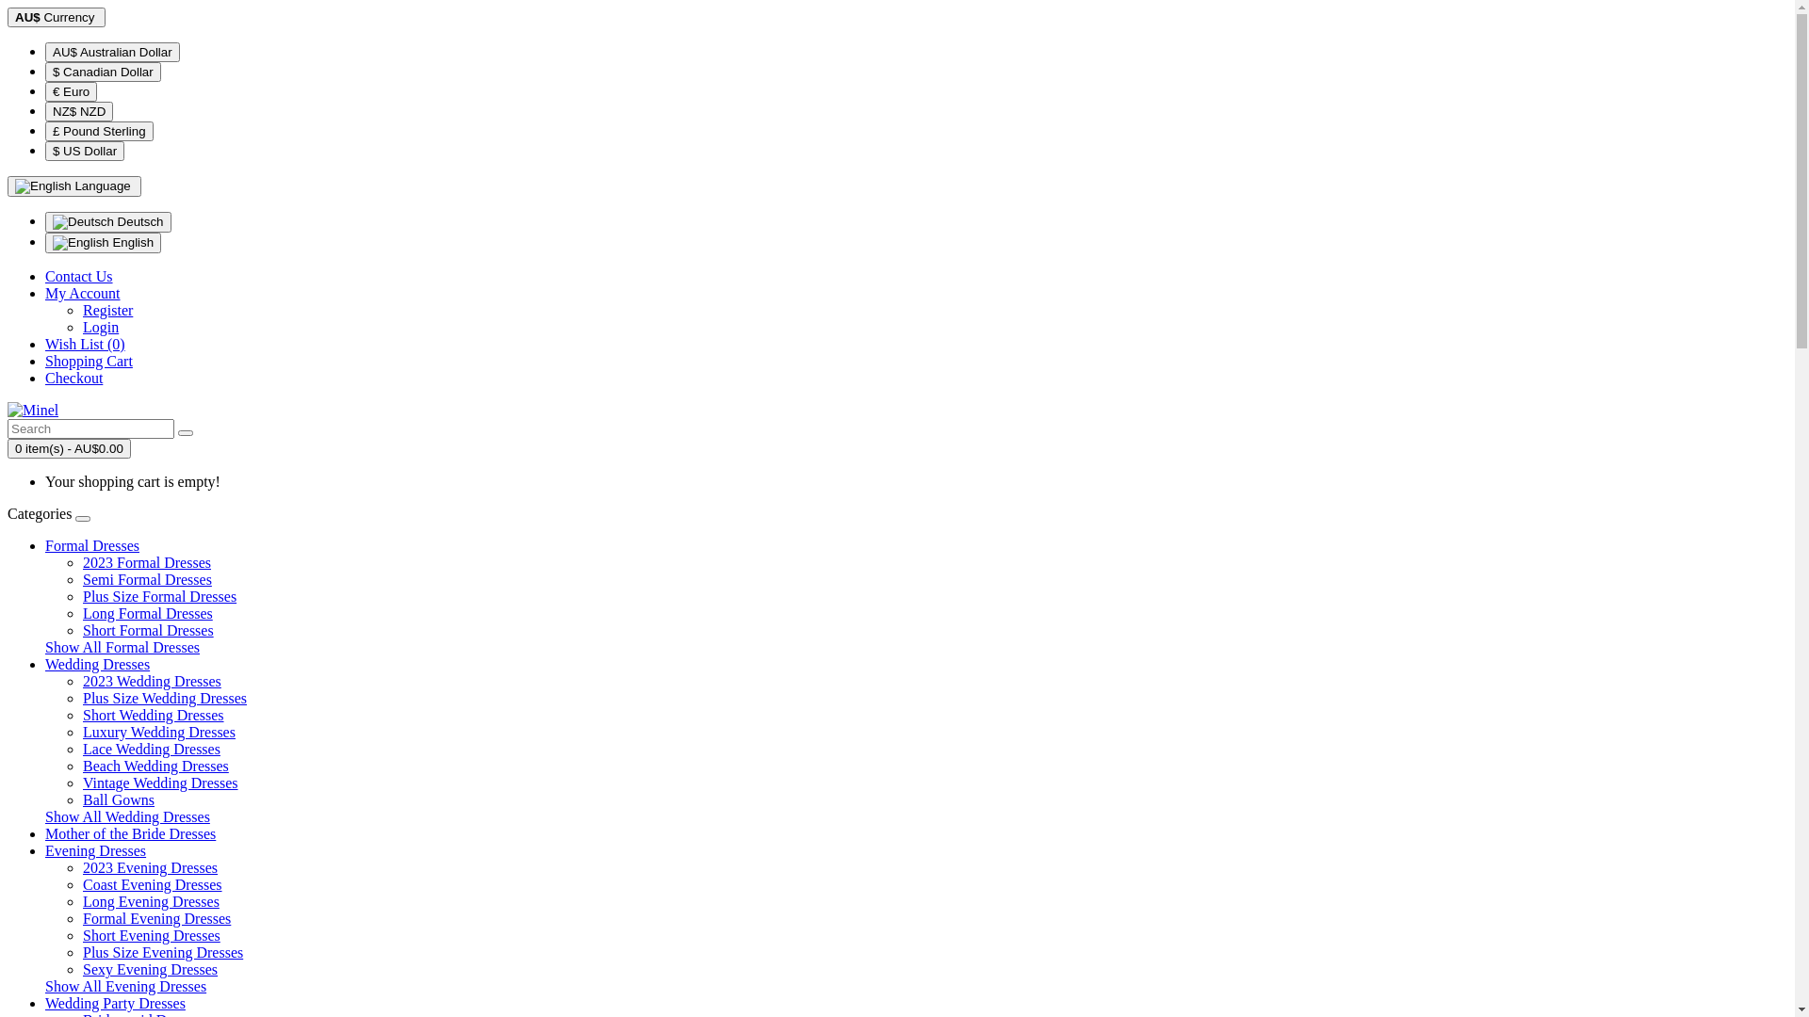  Describe the element at coordinates (128, 817) in the screenshot. I see `Show All Wedding Dresses` at that location.